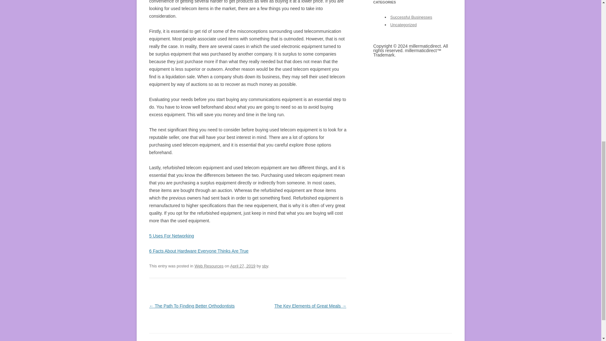 The width and height of the screenshot is (606, 341). I want to click on View all posts by sby, so click(264, 266).